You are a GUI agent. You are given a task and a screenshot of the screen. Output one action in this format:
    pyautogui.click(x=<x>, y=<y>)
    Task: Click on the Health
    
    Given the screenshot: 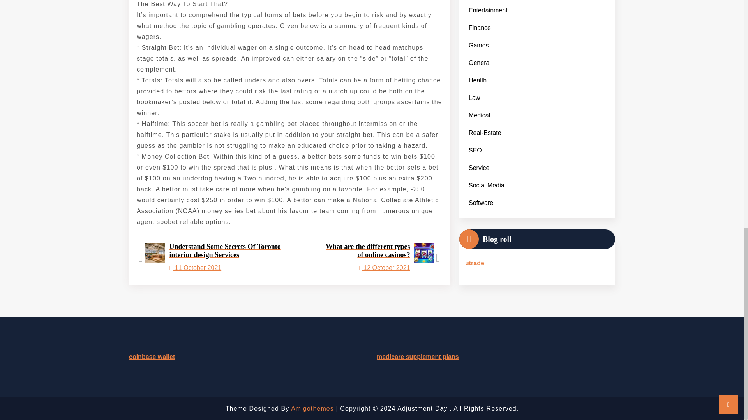 What is the action you would take?
    pyautogui.click(x=478, y=27)
    